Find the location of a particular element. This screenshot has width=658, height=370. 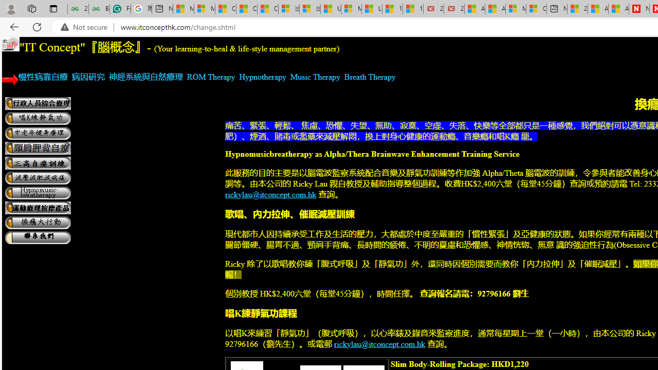

Best SSL Certificates Provider in India - GeeksforGeeks is located at coordinates (99, 9).